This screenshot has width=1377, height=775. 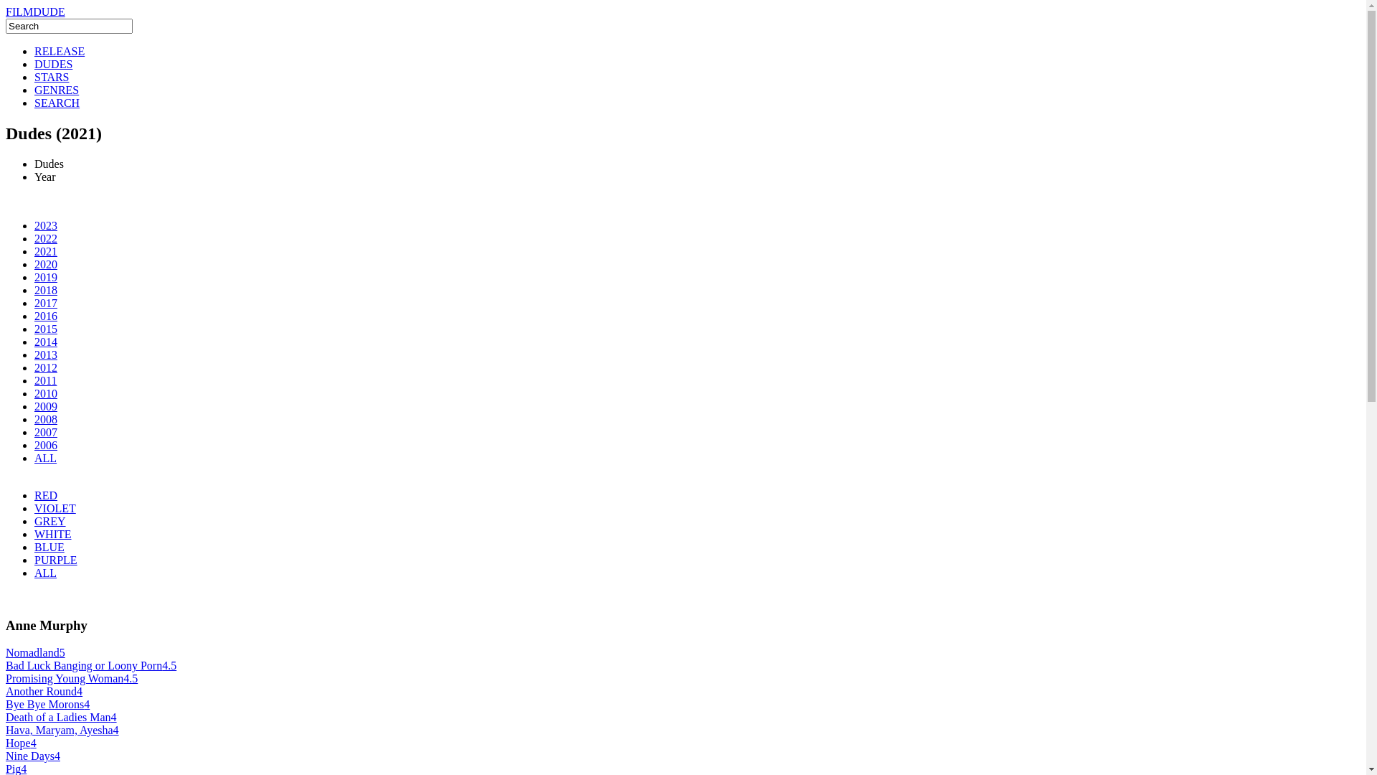 What do you see at coordinates (46, 419) in the screenshot?
I see `2008` at bounding box center [46, 419].